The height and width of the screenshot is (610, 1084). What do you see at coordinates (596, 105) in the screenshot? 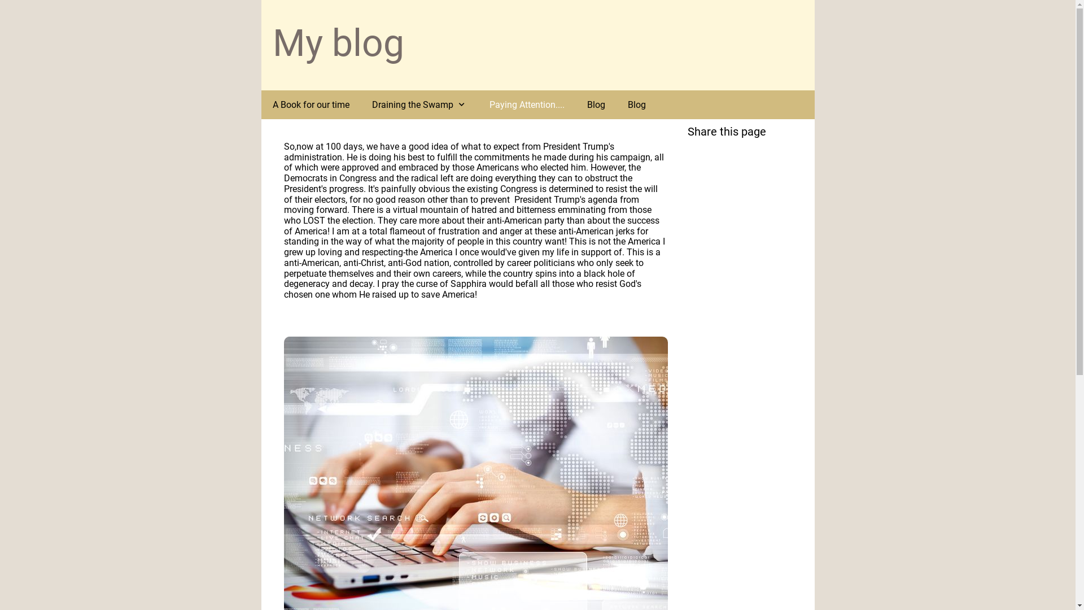
I see `Blog` at bounding box center [596, 105].